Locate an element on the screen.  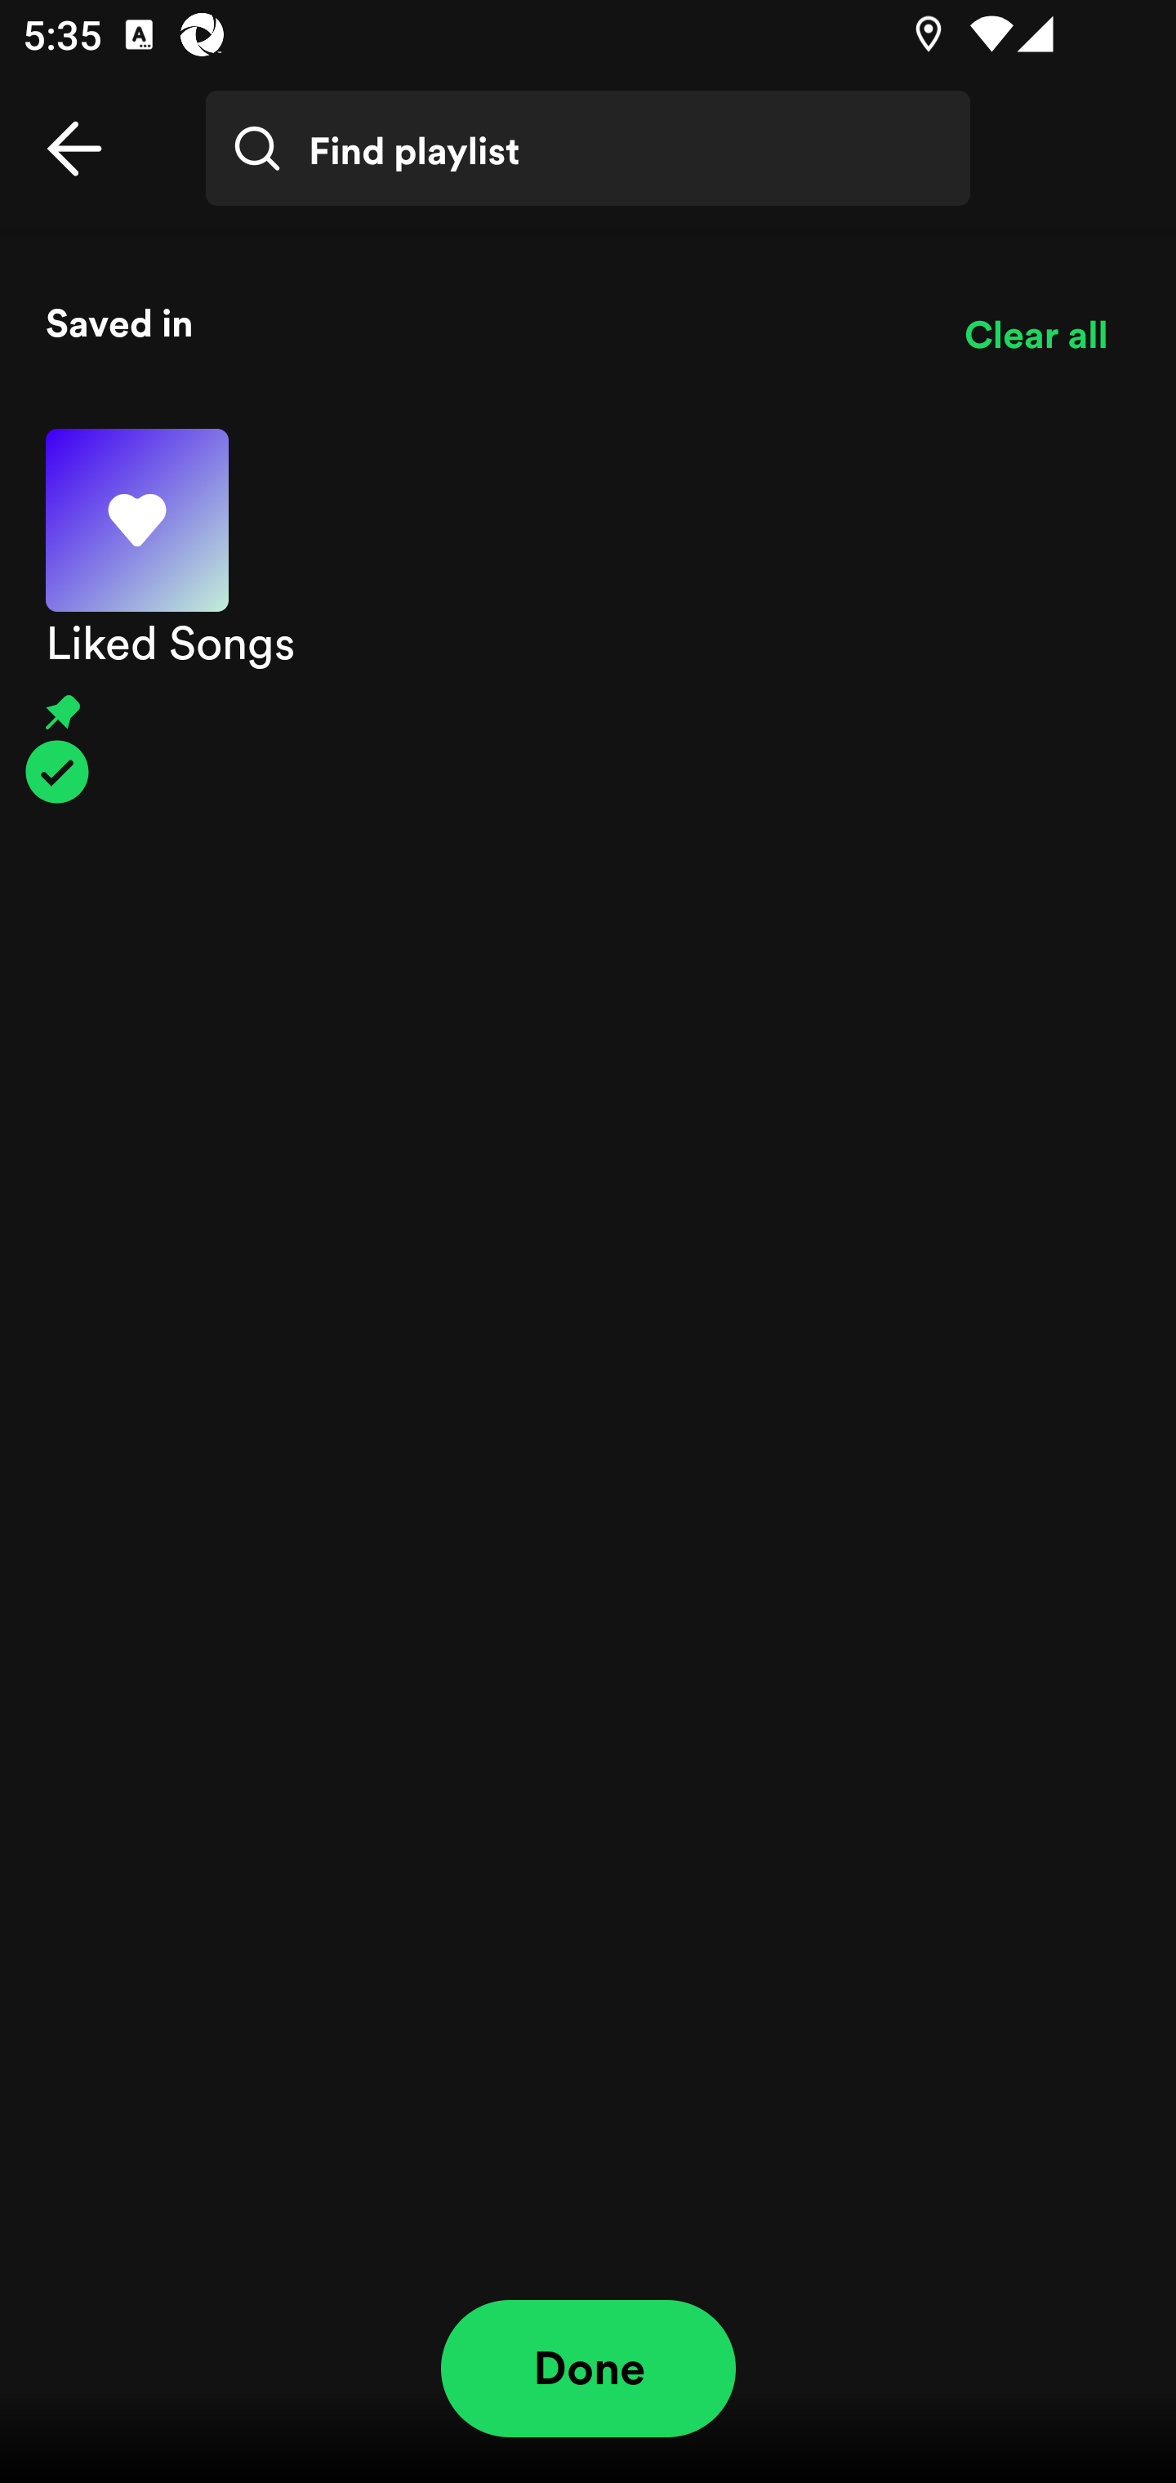
Back is located at coordinates (74, 149).